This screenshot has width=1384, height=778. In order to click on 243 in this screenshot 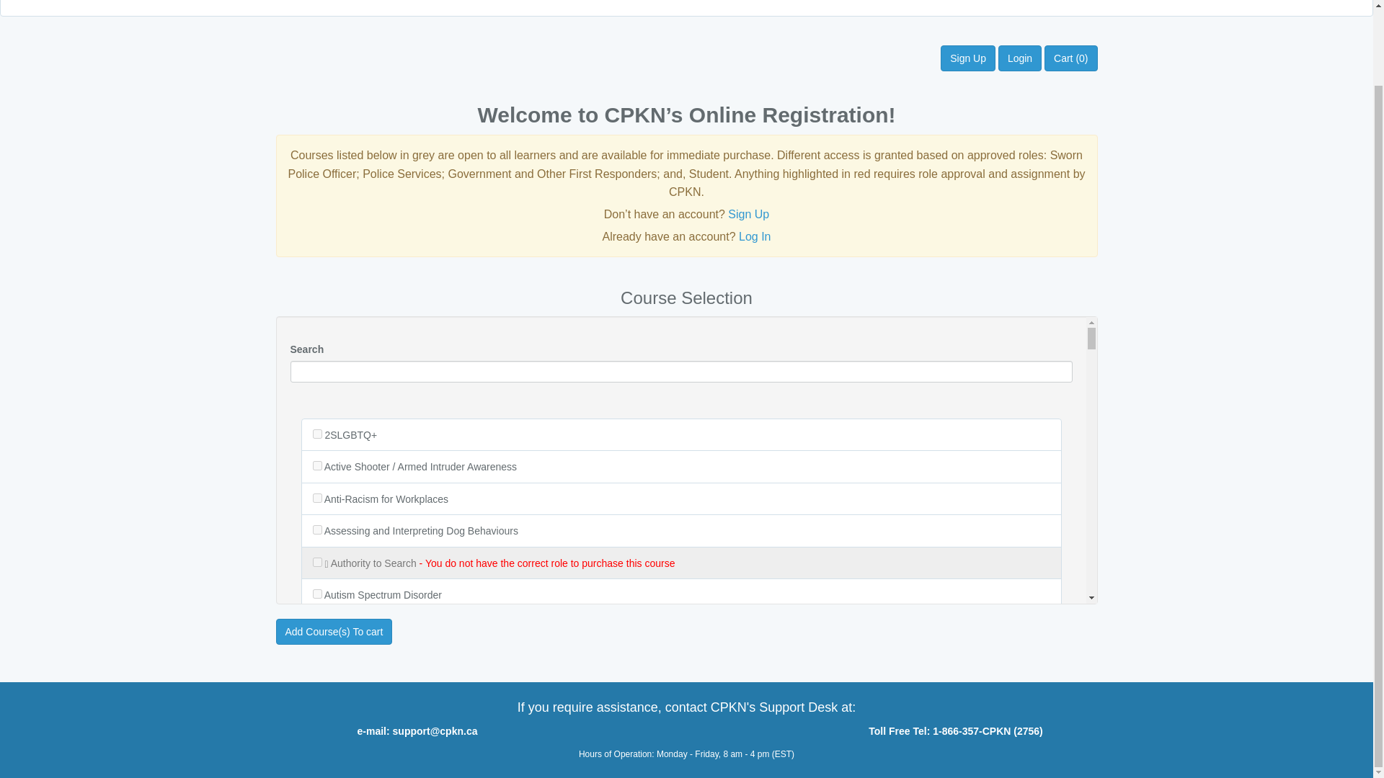, I will do `click(317, 497)`.